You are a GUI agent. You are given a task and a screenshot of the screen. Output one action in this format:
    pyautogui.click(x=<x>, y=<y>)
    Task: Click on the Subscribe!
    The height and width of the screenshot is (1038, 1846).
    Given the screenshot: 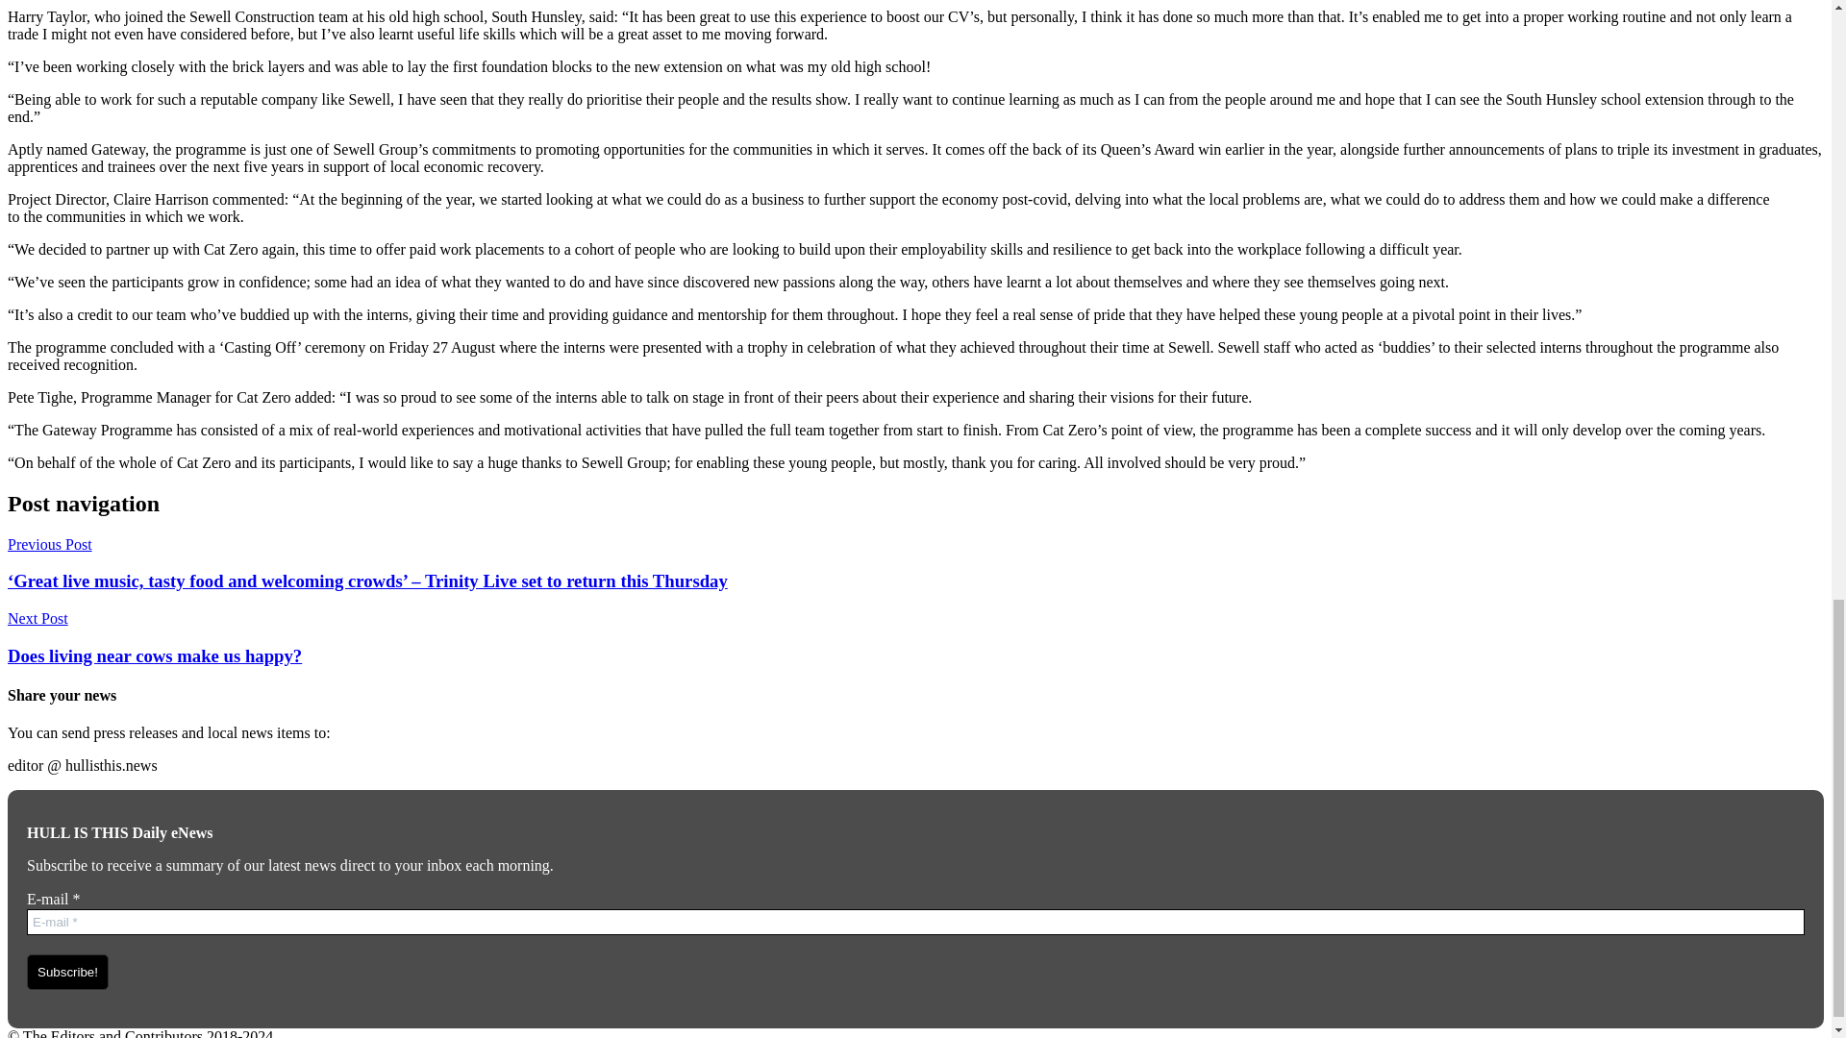 What is the action you would take?
    pyautogui.click(x=67, y=972)
    